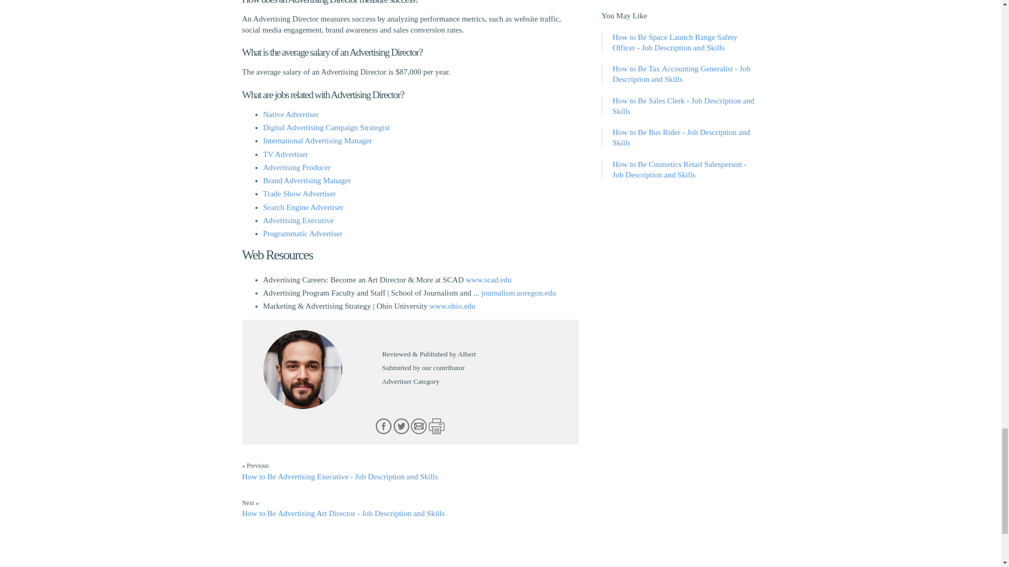 The width and height of the screenshot is (1009, 567). I want to click on TV Advertiser, so click(285, 154).